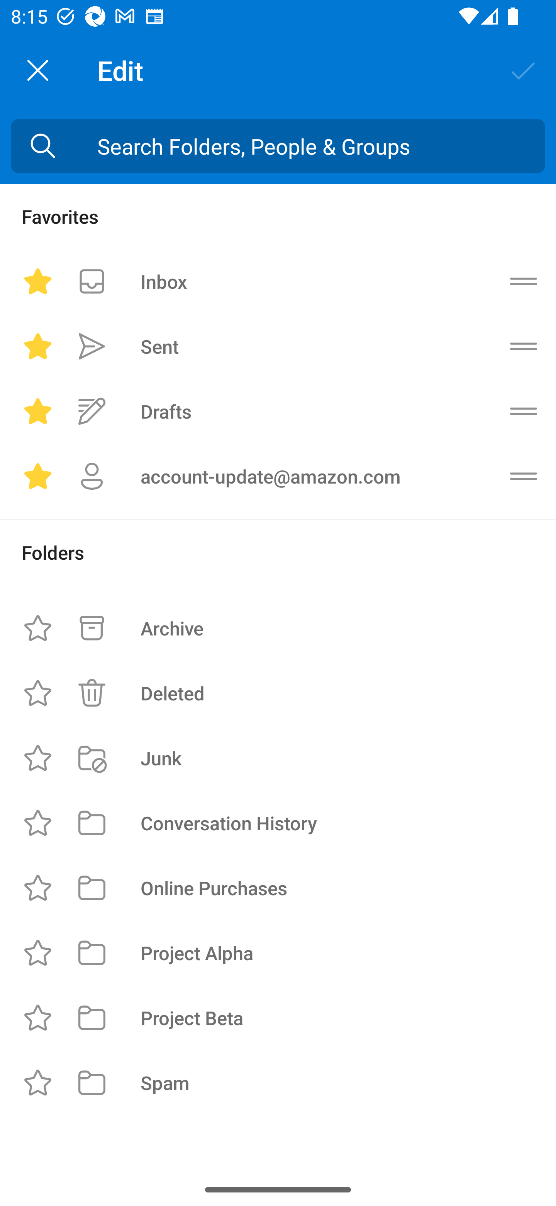  What do you see at coordinates (38, 758) in the screenshot?
I see `Add Junk to favorite` at bounding box center [38, 758].